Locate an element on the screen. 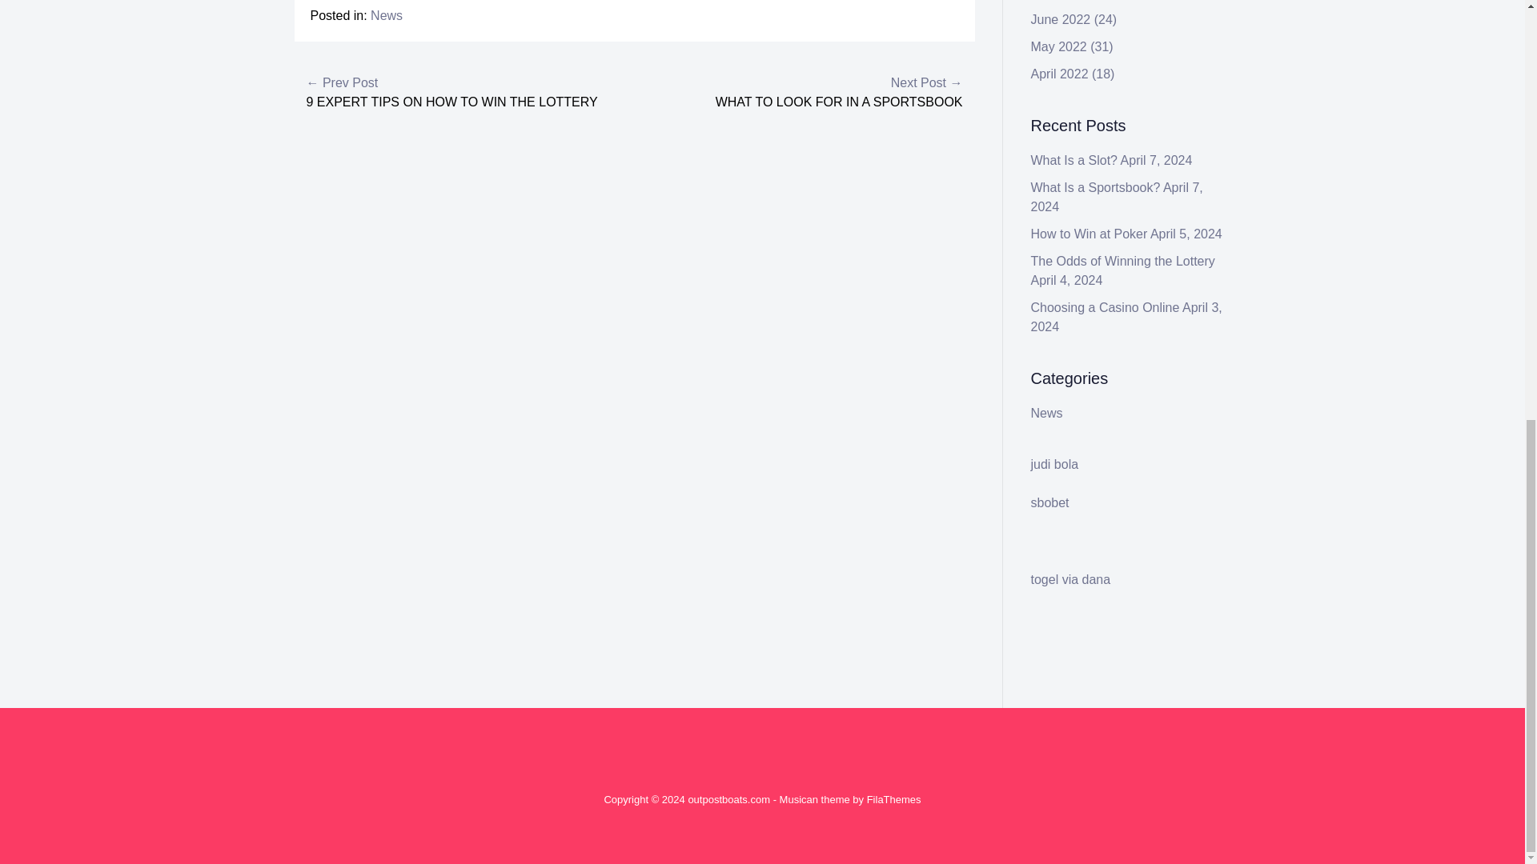 This screenshot has width=1537, height=864. May 2022 is located at coordinates (1058, 46).